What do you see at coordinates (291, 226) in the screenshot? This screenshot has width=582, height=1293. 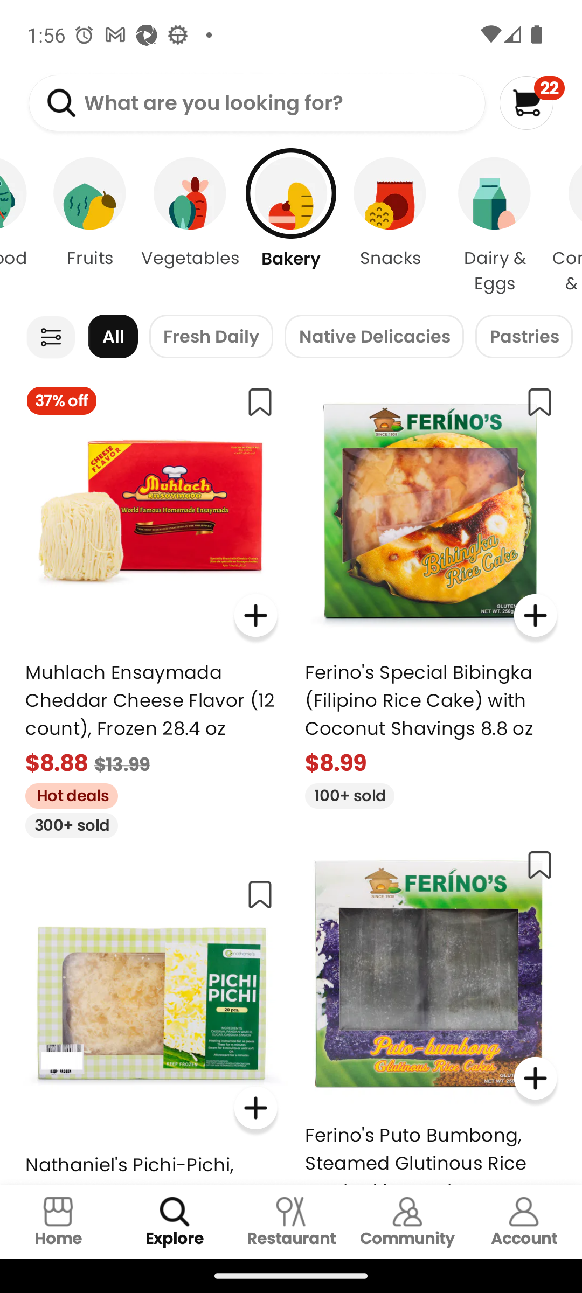 I see `Bakery` at bounding box center [291, 226].